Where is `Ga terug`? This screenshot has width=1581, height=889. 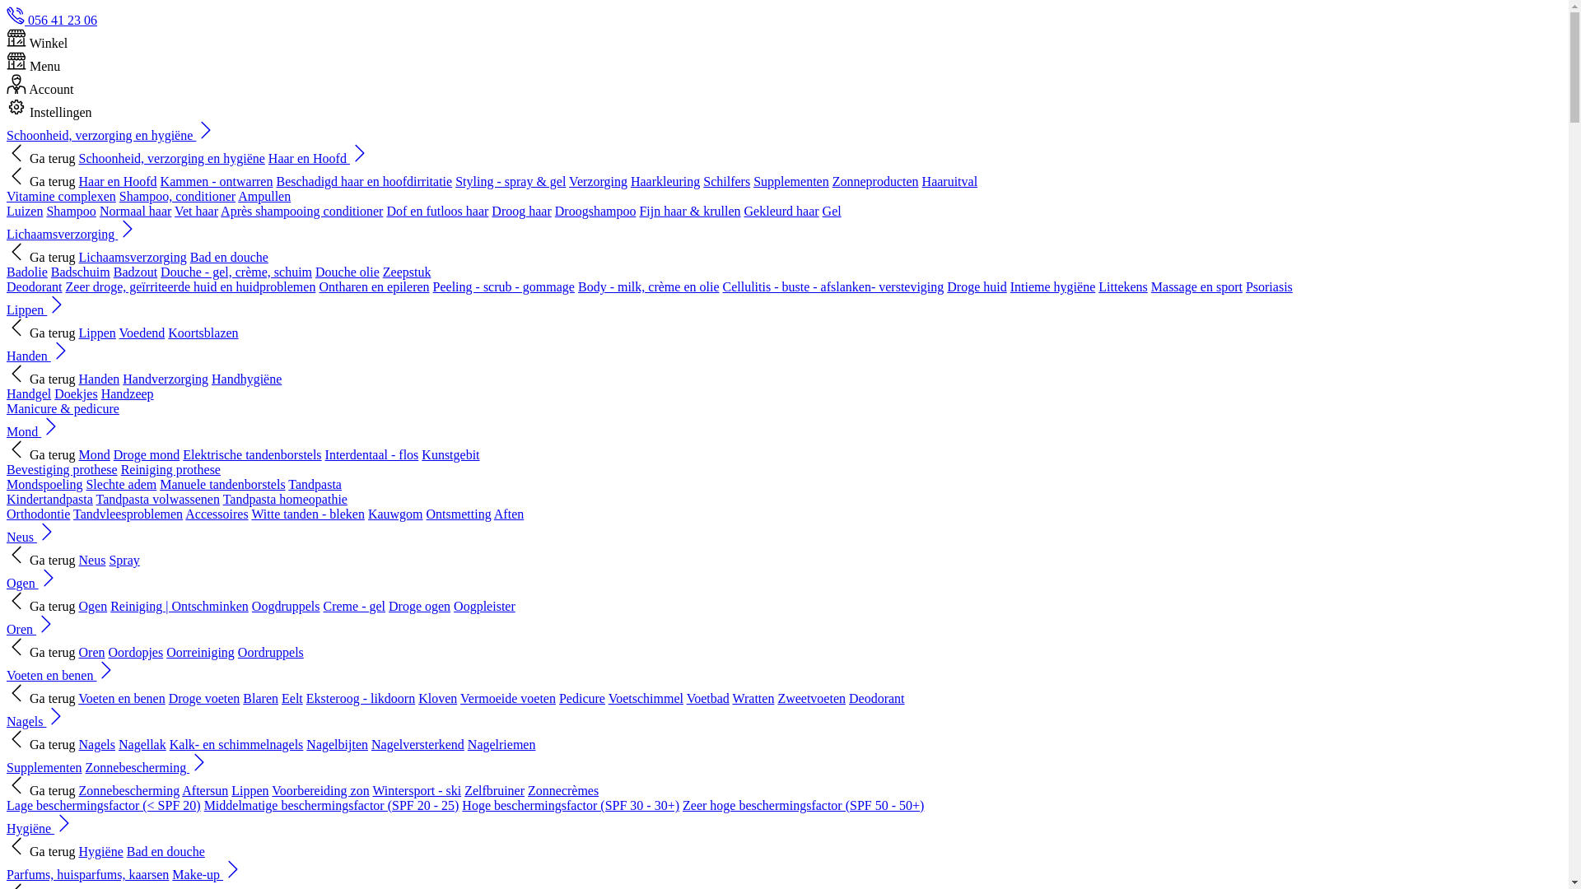
Ga terug is located at coordinates (41, 333).